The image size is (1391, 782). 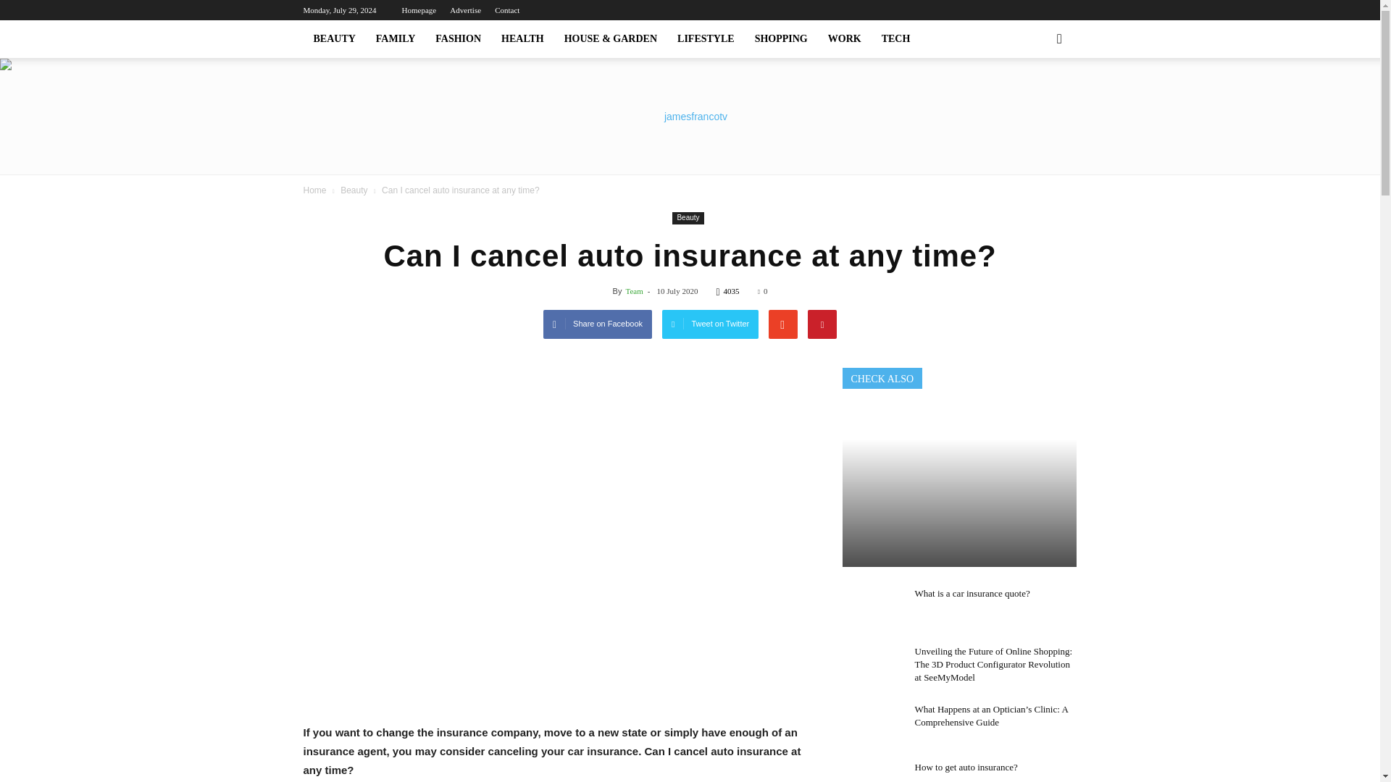 I want to click on Share on Facebook, so click(x=598, y=324).